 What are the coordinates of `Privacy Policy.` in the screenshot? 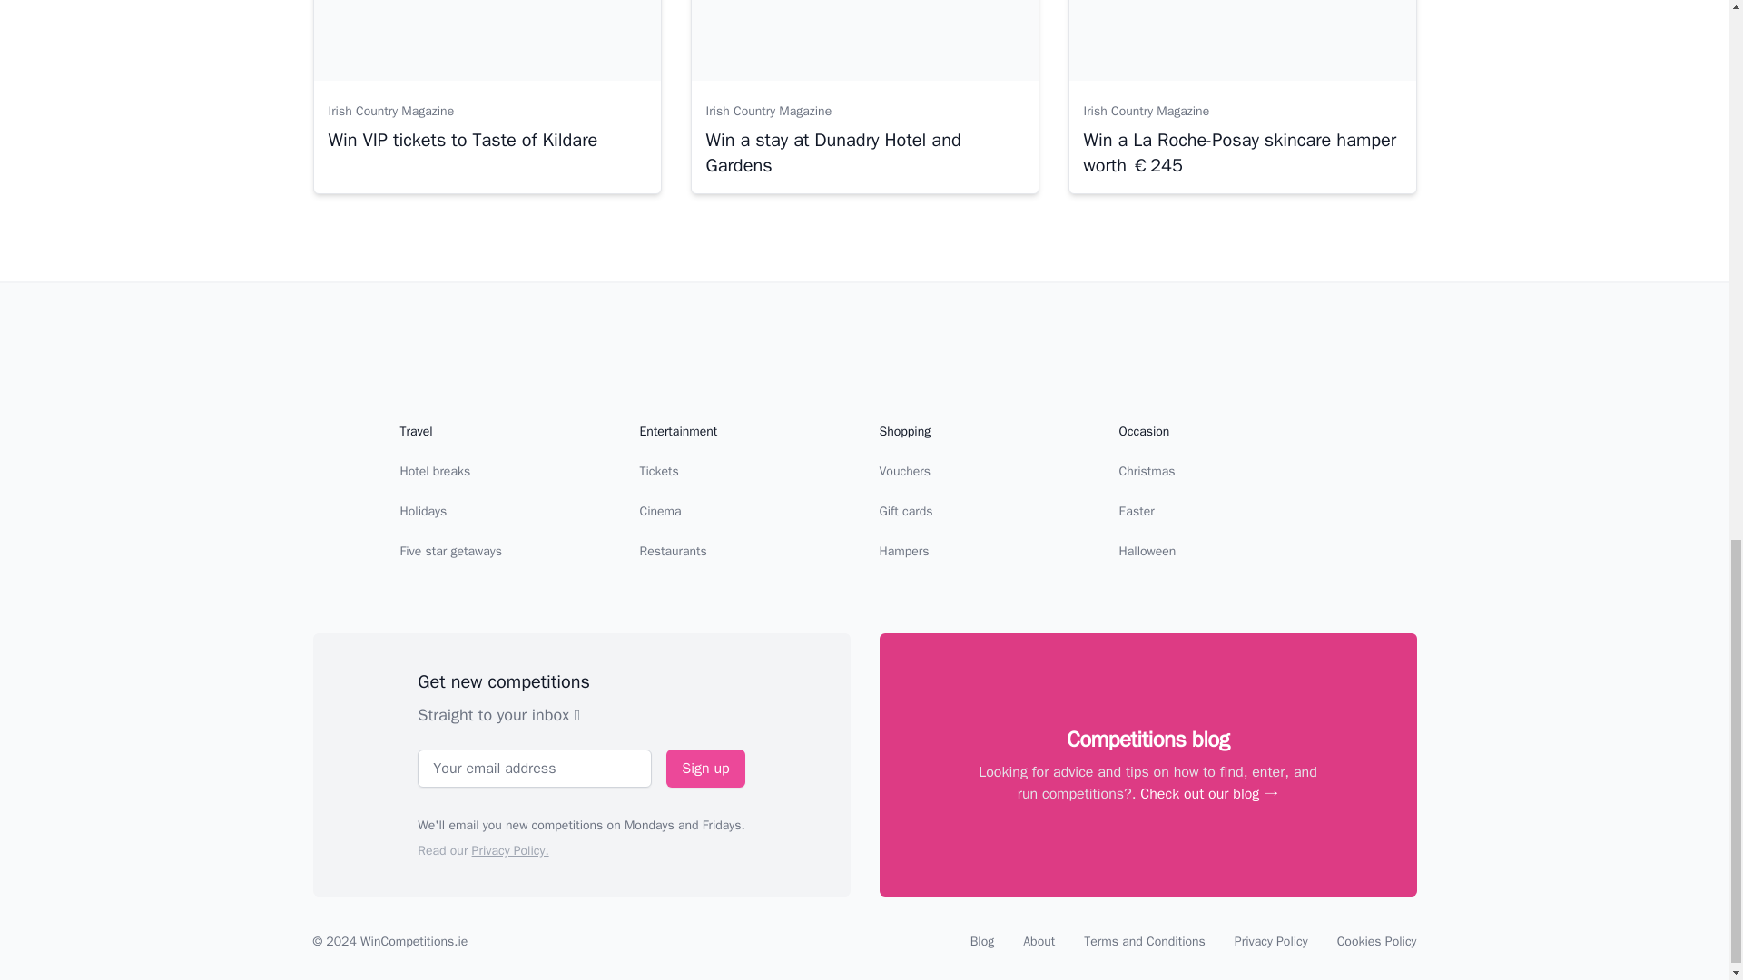 It's located at (510, 850).